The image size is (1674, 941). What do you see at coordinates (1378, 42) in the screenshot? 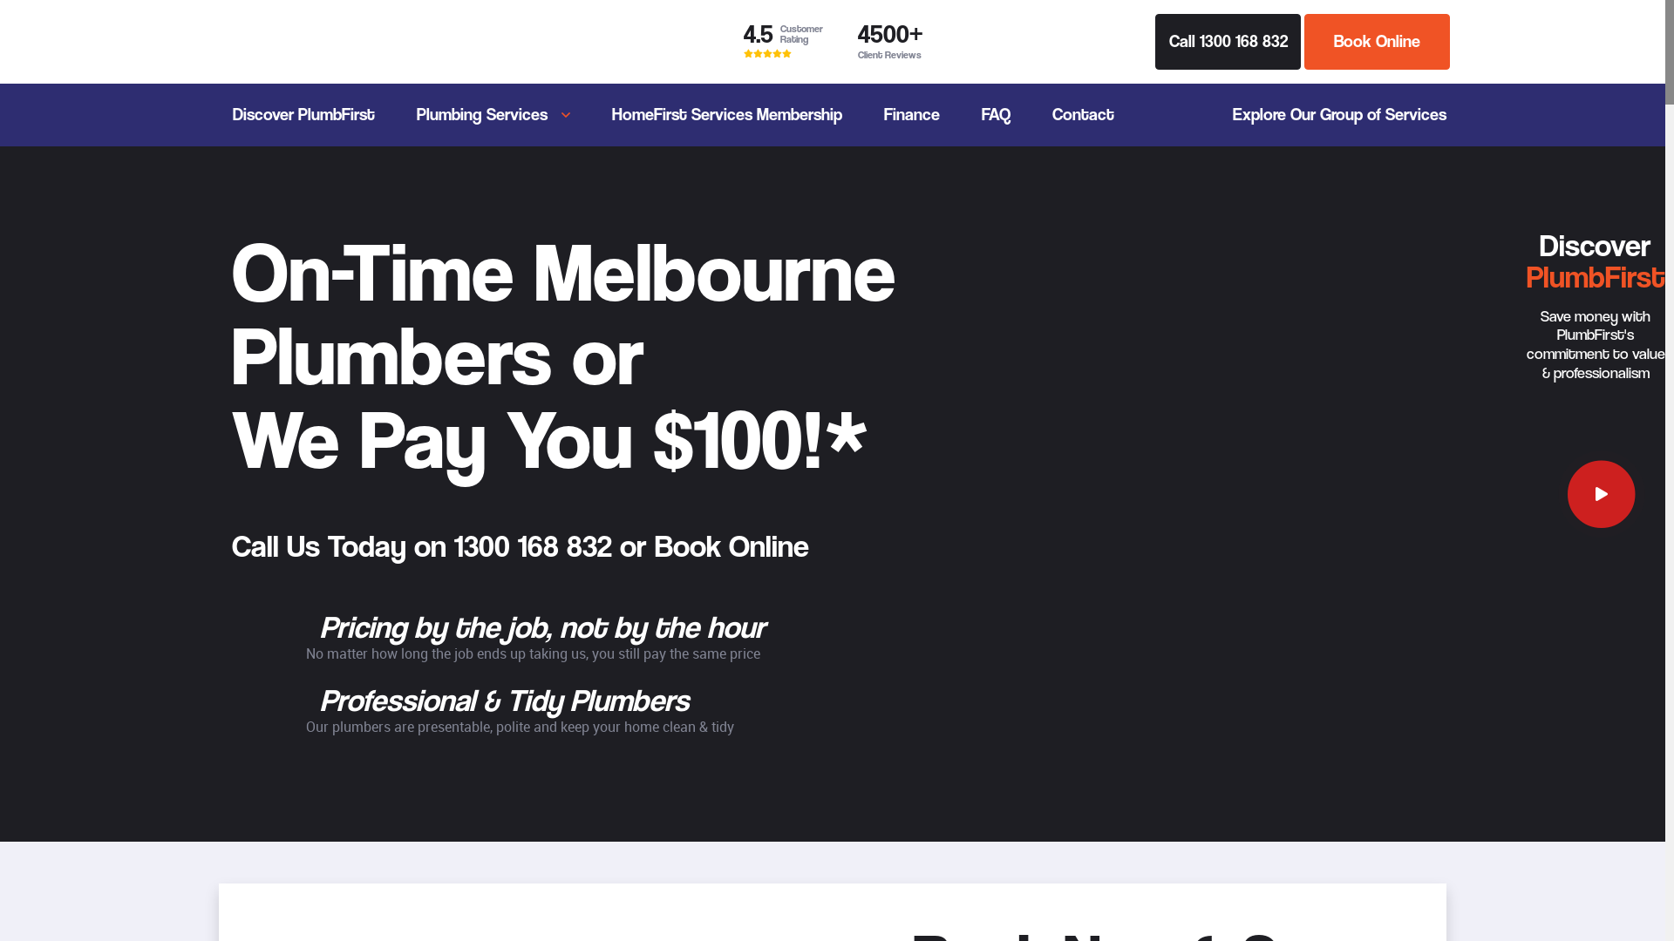
I see `Book Online` at bounding box center [1378, 42].